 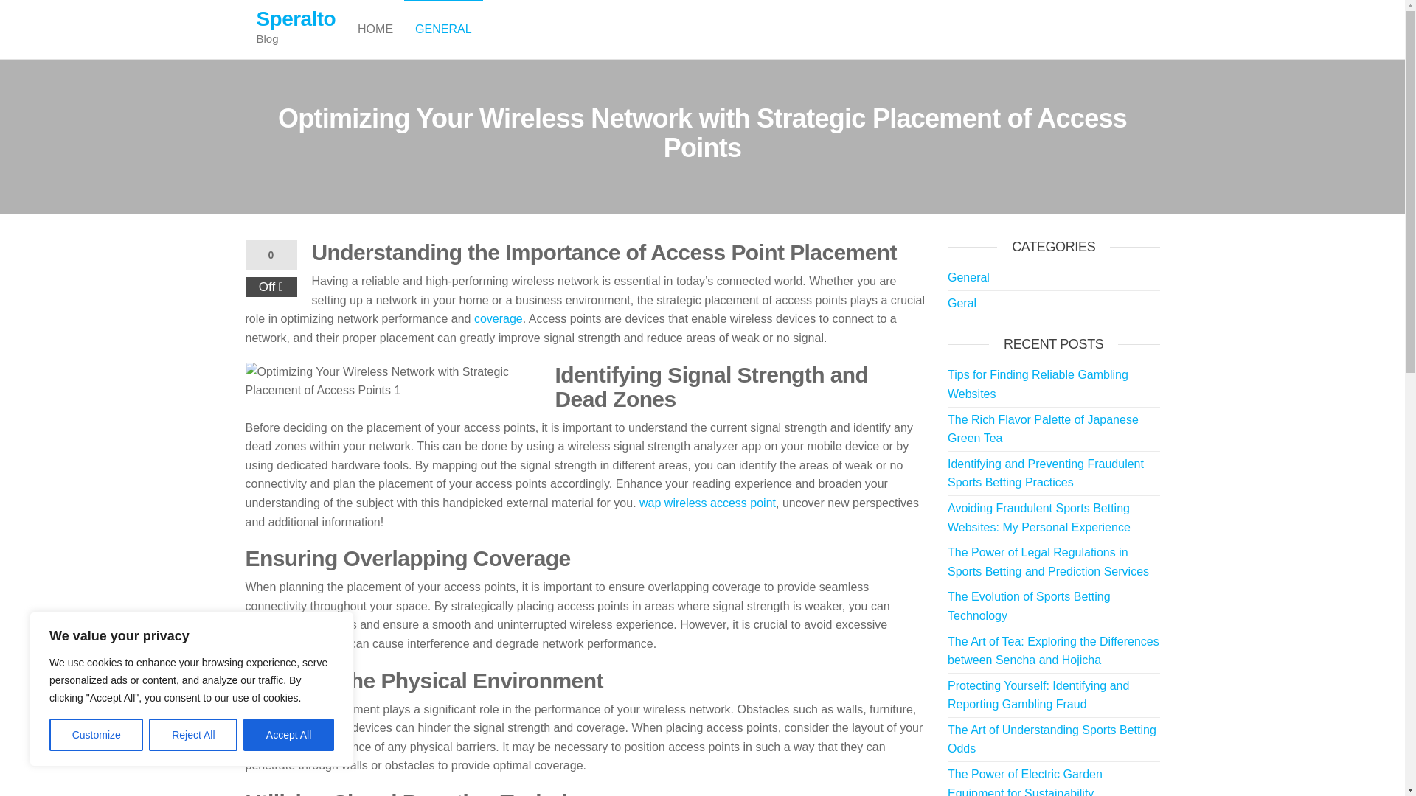 What do you see at coordinates (962, 303) in the screenshot?
I see `Geral` at bounding box center [962, 303].